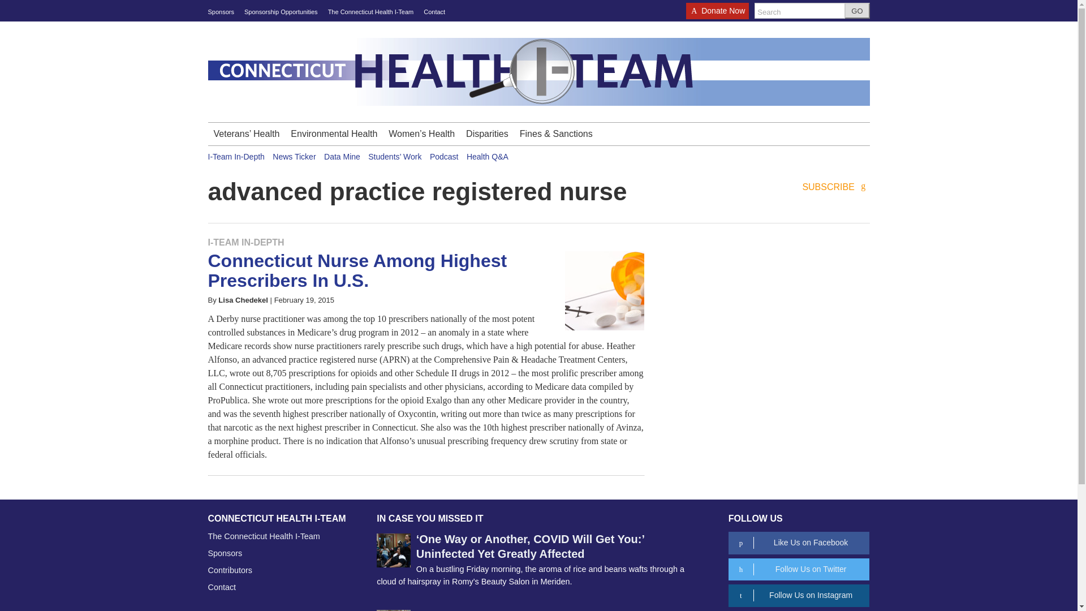 The width and height of the screenshot is (1086, 611). What do you see at coordinates (342, 156) in the screenshot?
I see `Data Mine` at bounding box center [342, 156].